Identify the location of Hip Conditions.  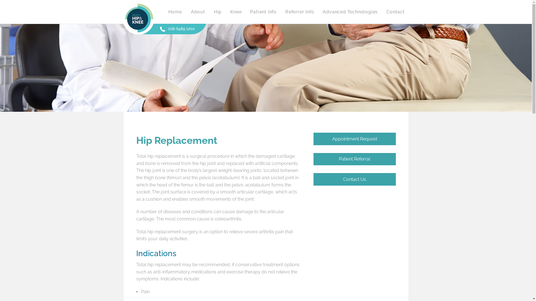
(220, 43).